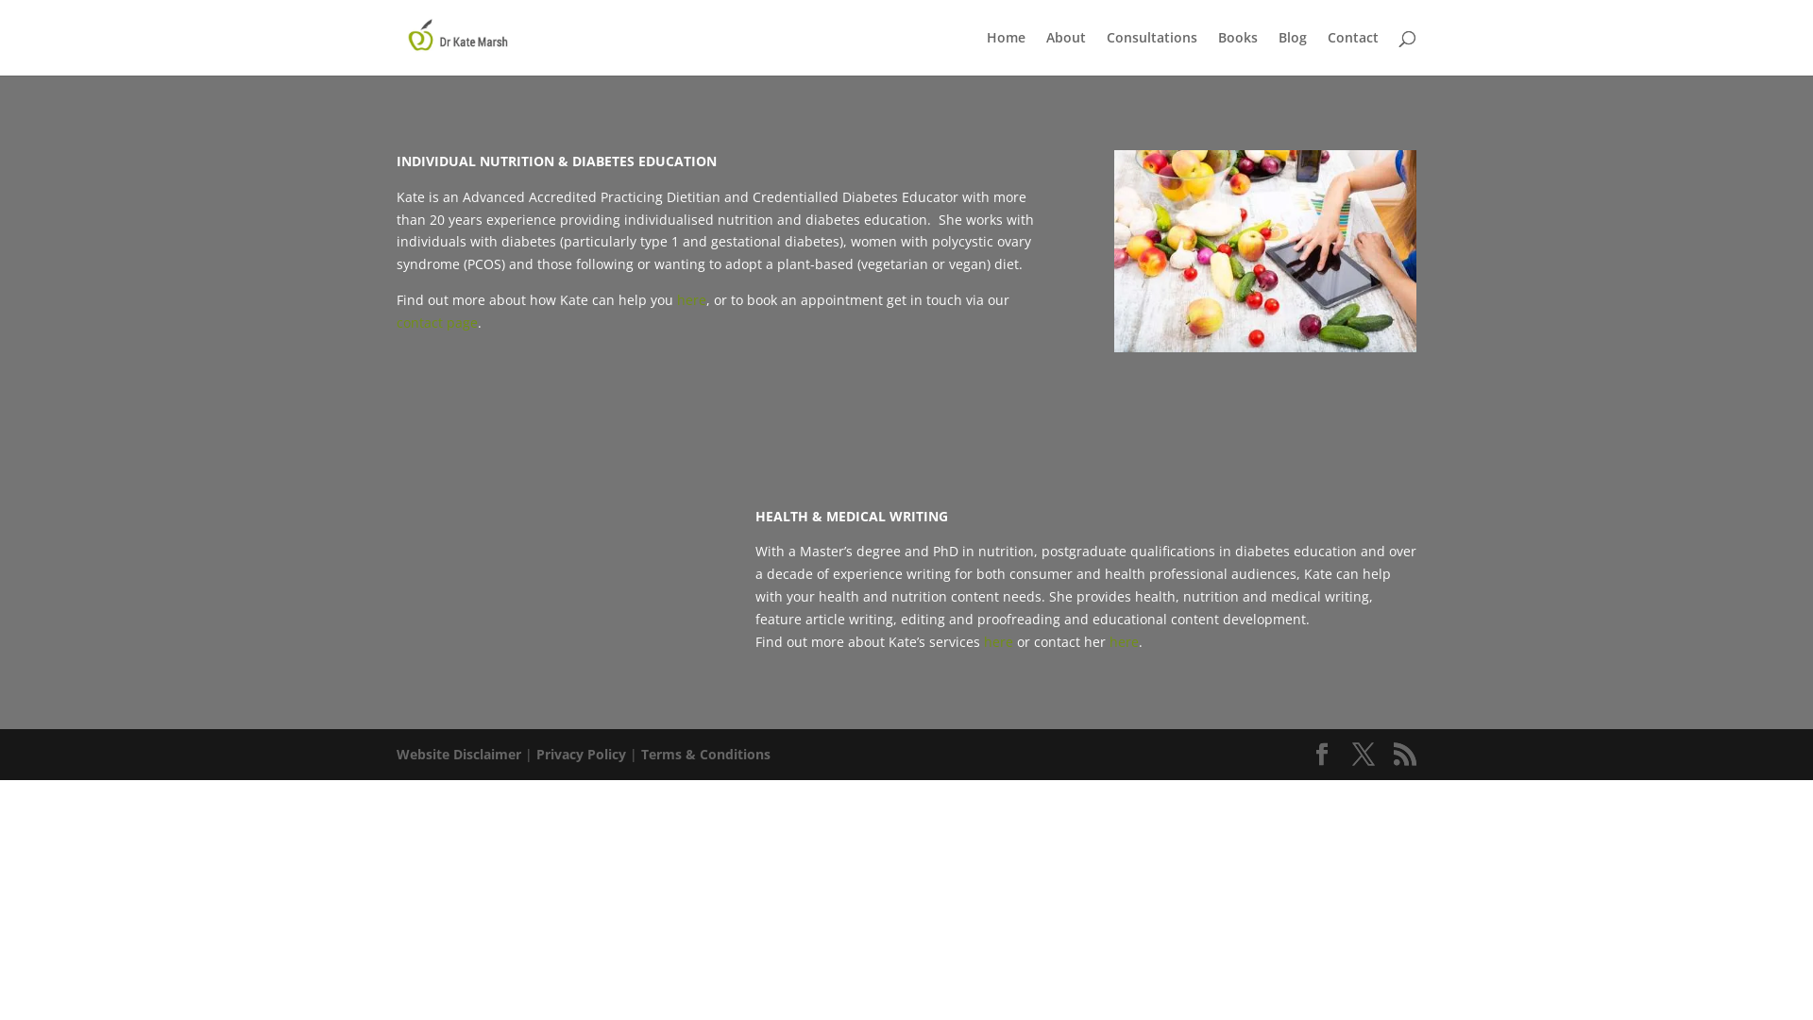 Image resolution: width=1813 pixels, height=1020 pixels. What do you see at coordinates (1007, 53) in the screenshot?
I see `Home` at bounding box center [1007, 53].